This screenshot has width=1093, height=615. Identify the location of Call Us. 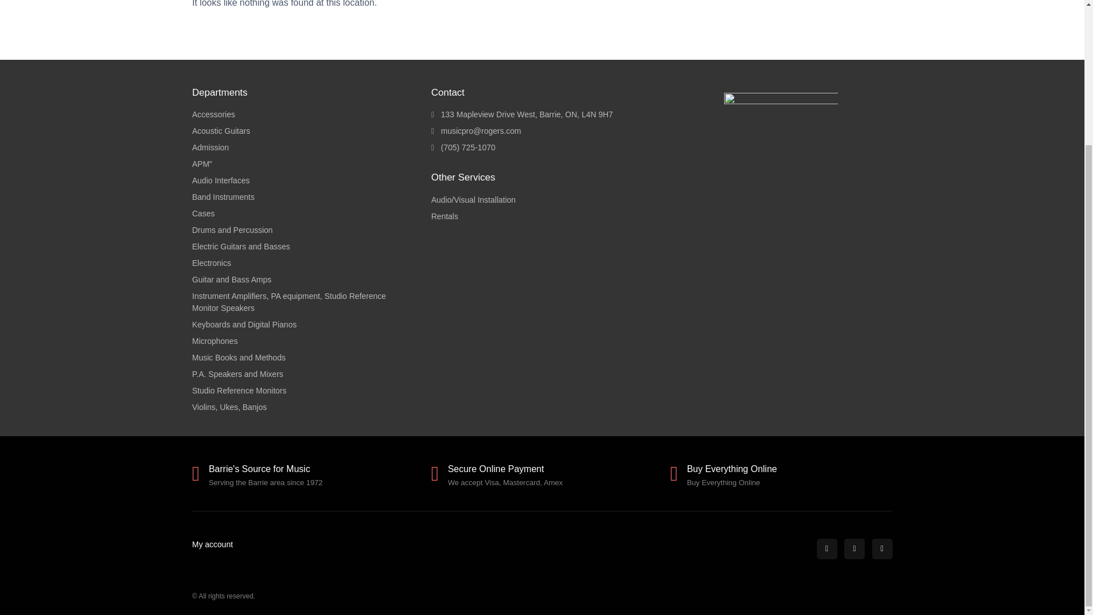
(541, 148).